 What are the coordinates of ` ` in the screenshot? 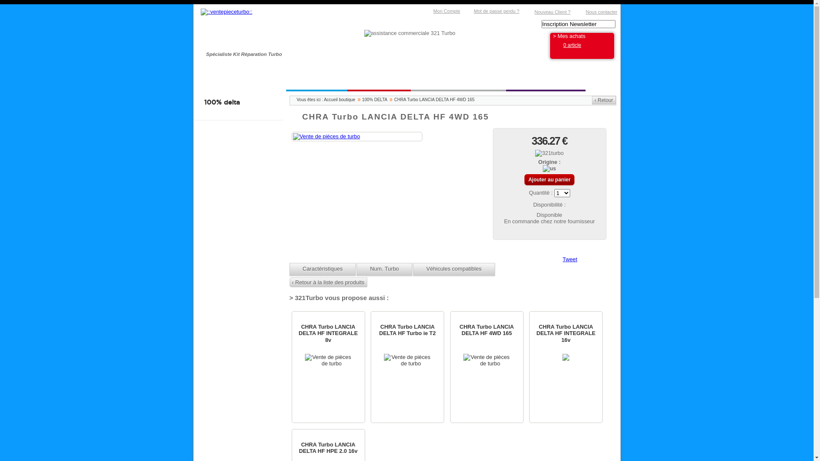 It's located at (566, 357).